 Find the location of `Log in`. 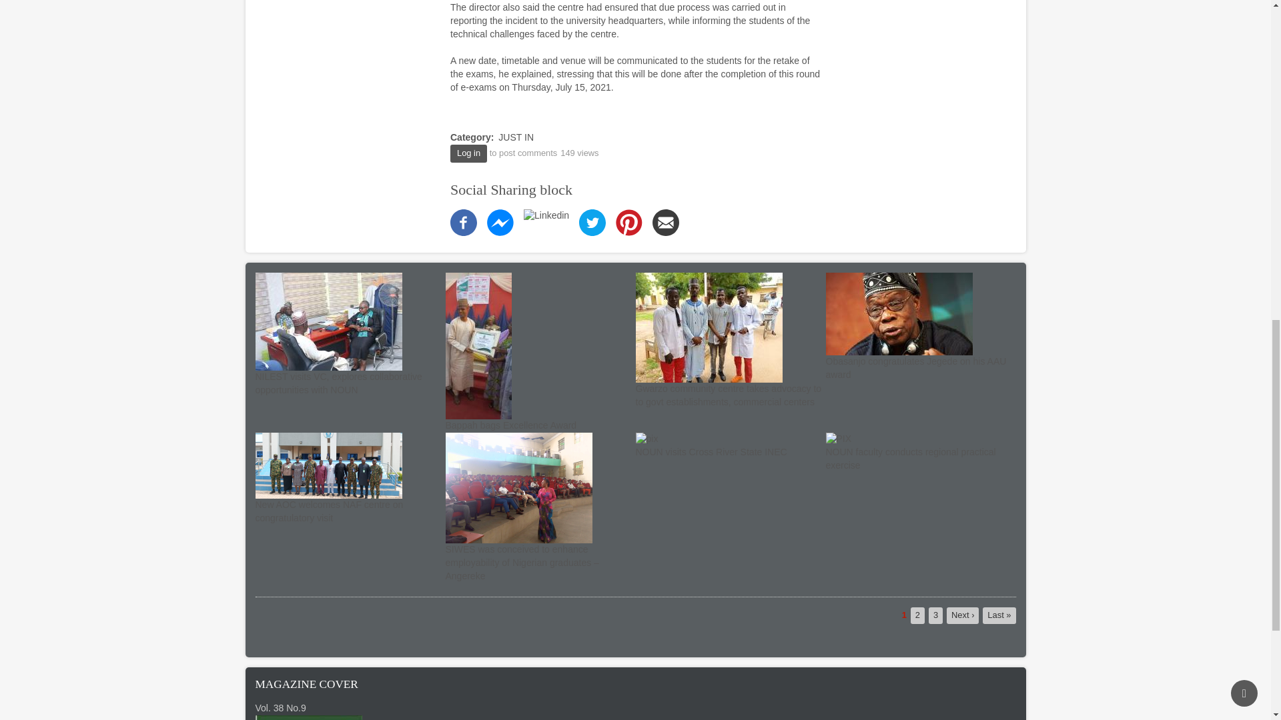

Log in is located at coordinates (468, 153).